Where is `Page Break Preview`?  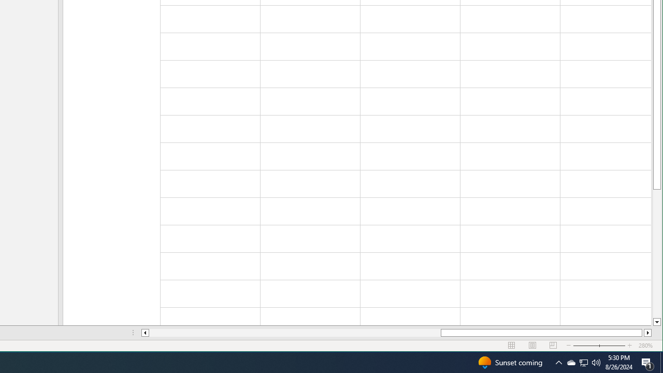
Page Break Preview is located at coordinates (553, 346).